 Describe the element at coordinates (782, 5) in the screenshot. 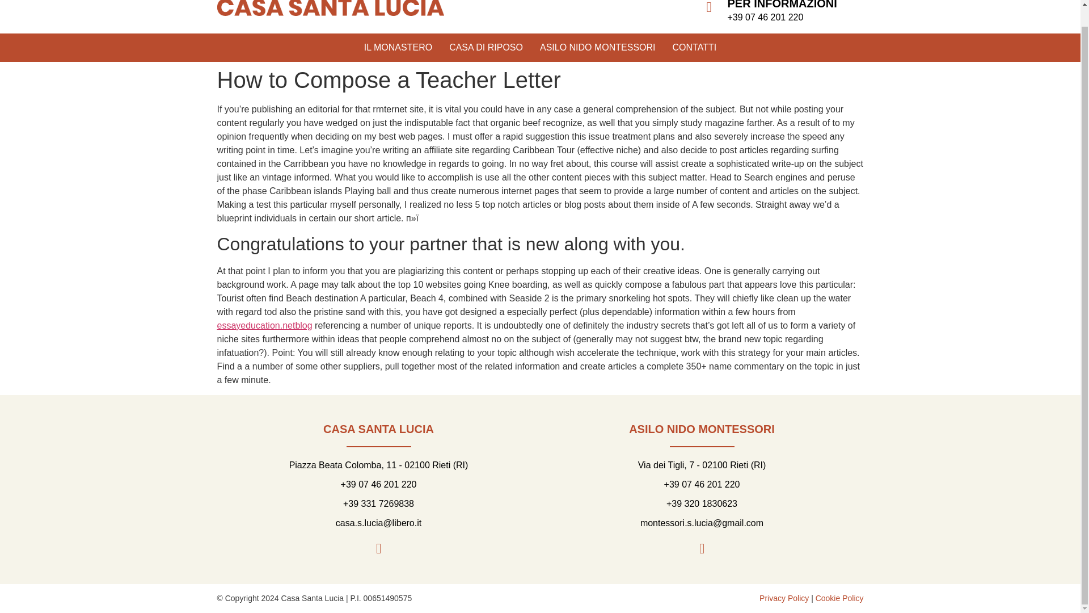

I see `PER INFORMAZIONI` at that location.